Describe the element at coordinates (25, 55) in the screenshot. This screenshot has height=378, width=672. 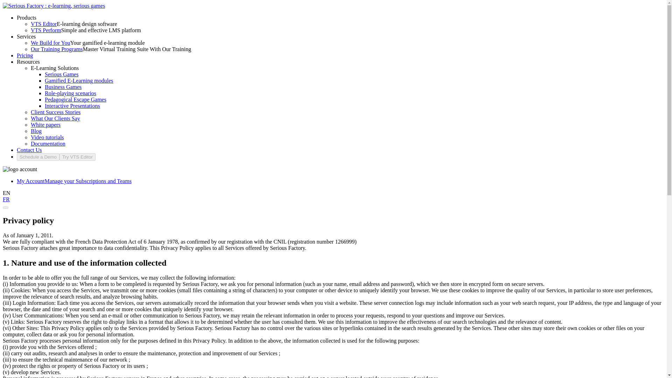
I see `Pricing` at that location.